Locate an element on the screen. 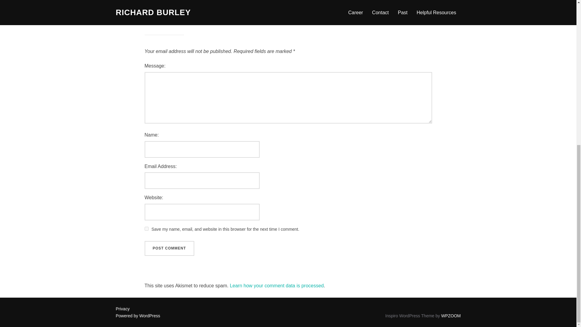 The height and width of the screenshot is (327, 581). Post Comment is located at coordinates (169, 248).